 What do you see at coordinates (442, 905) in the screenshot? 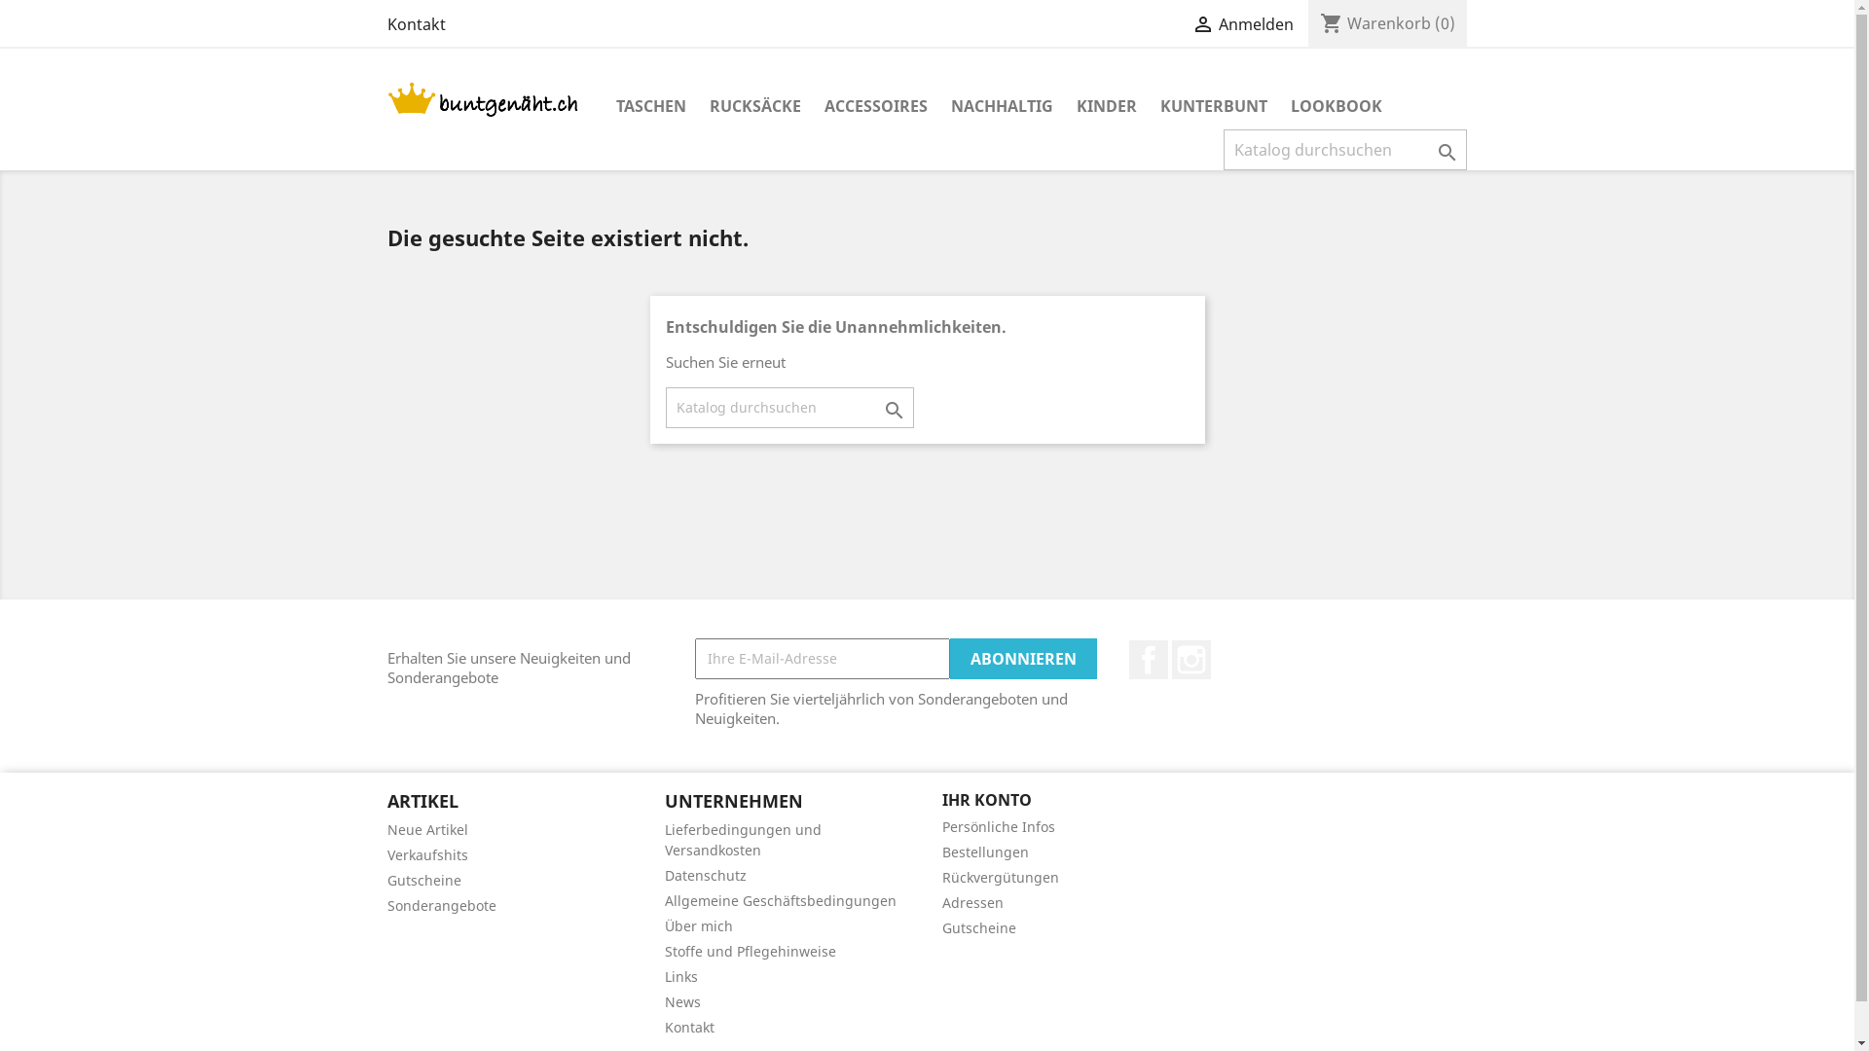
I see `Sonderangebote` at bounding box center [442, 905].